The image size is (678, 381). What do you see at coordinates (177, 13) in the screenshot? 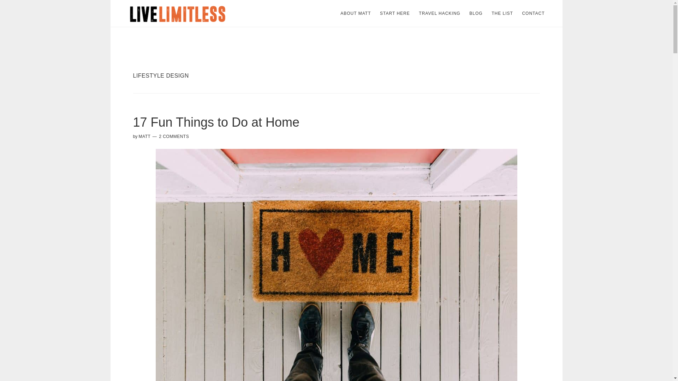
I see `LIVE LIMITLESS` at bounding box center [177, 13].